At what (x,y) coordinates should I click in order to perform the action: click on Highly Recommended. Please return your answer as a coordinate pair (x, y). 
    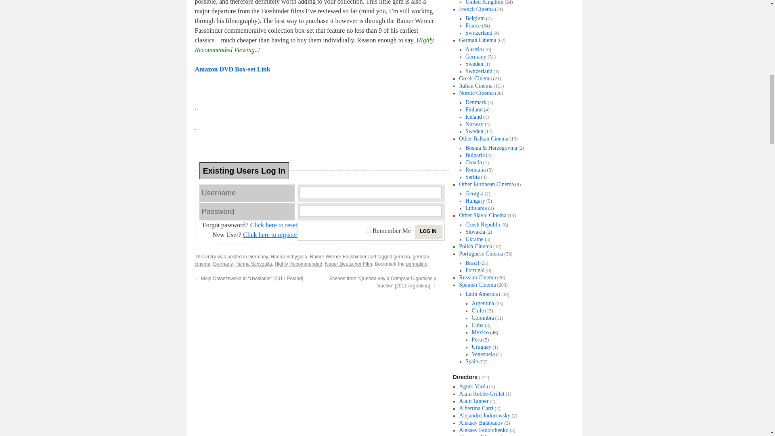
    Looking at the image, I should click on (298, 264).